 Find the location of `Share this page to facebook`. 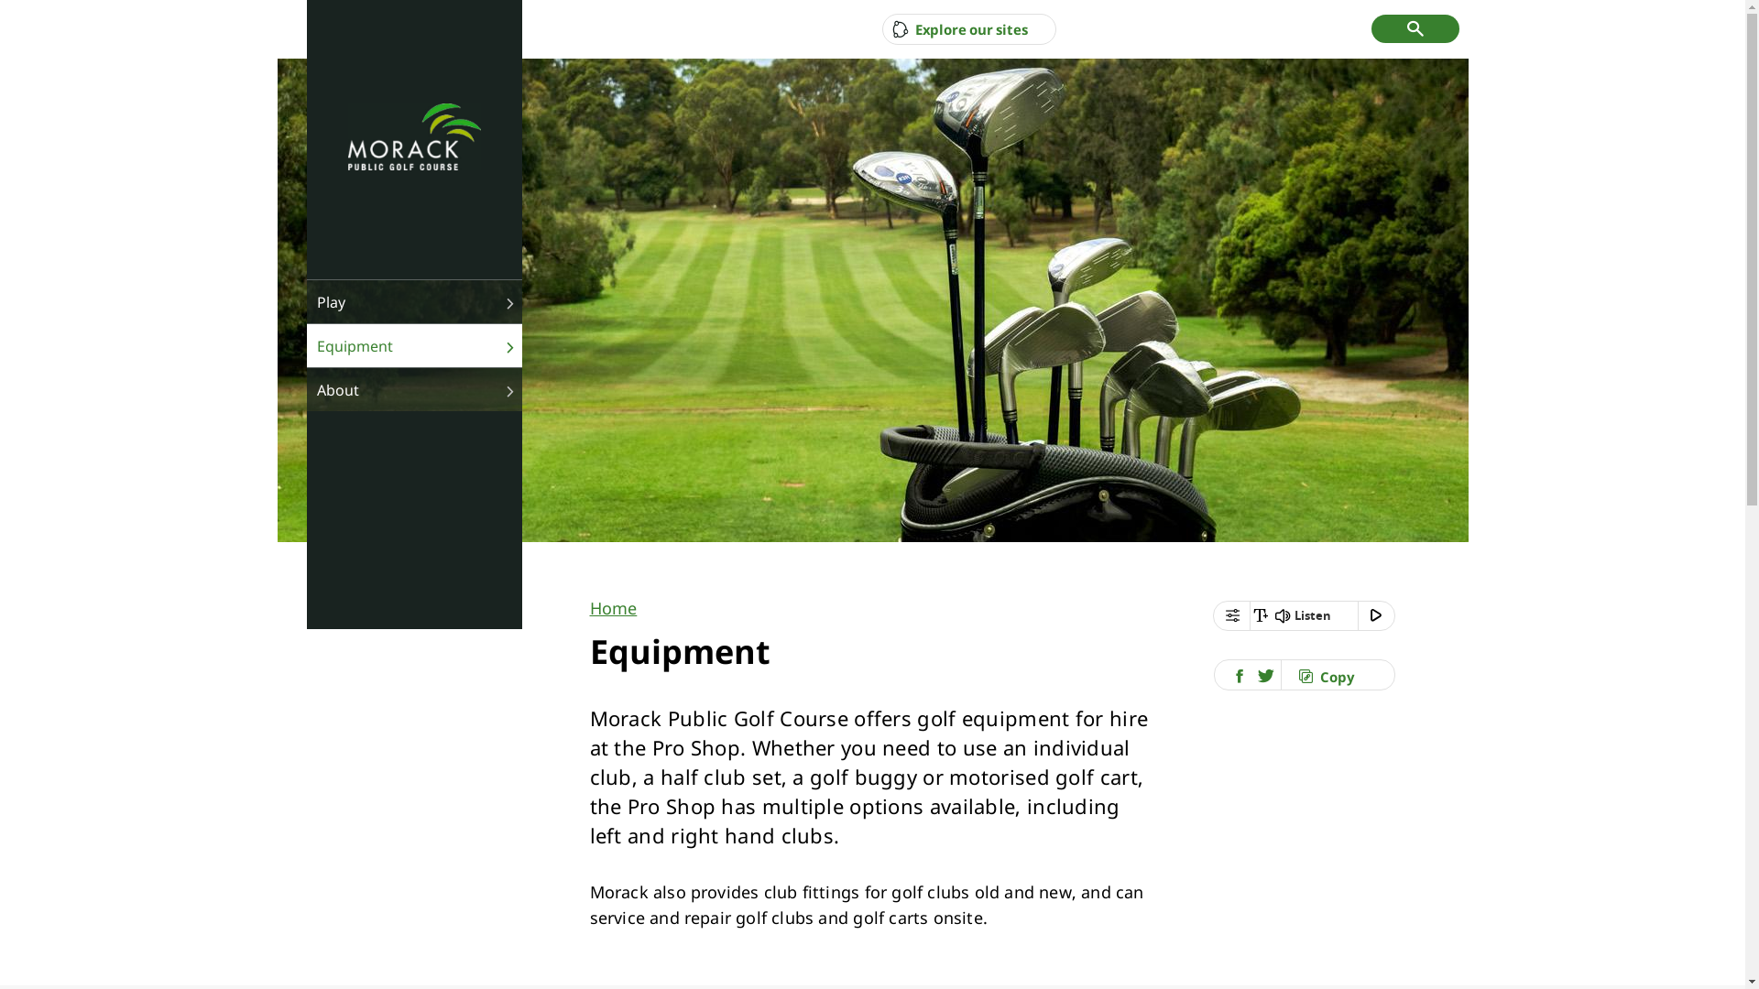

Share this page to facebook is located at coordinates (1240, 677).